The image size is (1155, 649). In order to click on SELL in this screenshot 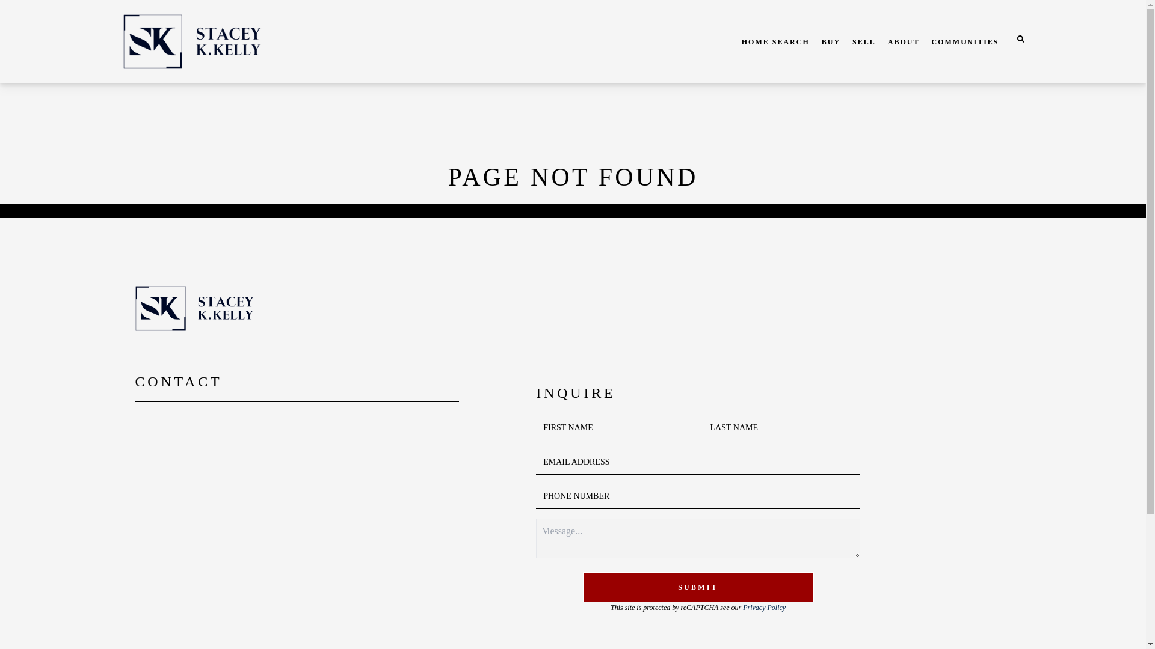, I will do `click(864, 41)`.